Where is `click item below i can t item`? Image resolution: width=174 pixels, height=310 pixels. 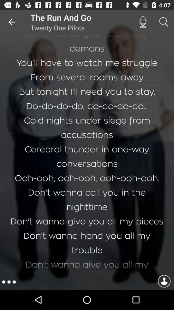 click item below i can t item is located at coordinates (164, 282).